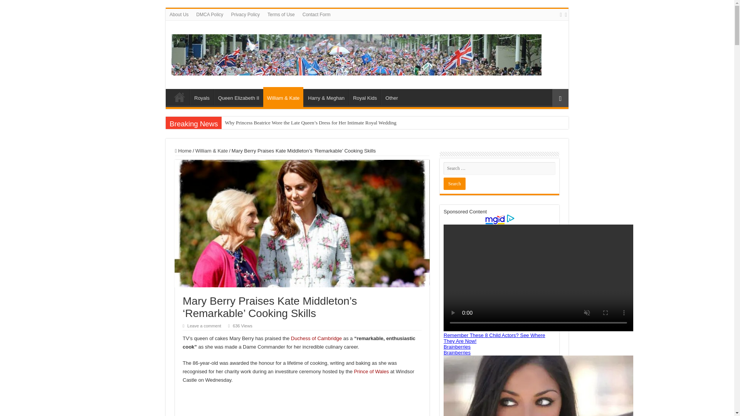 The height and width of the screenshot is (416, 740). What do you see at coordinates (302, 404) in the screenshot?
I see `Advertisement` at bounding box center [302, 404].